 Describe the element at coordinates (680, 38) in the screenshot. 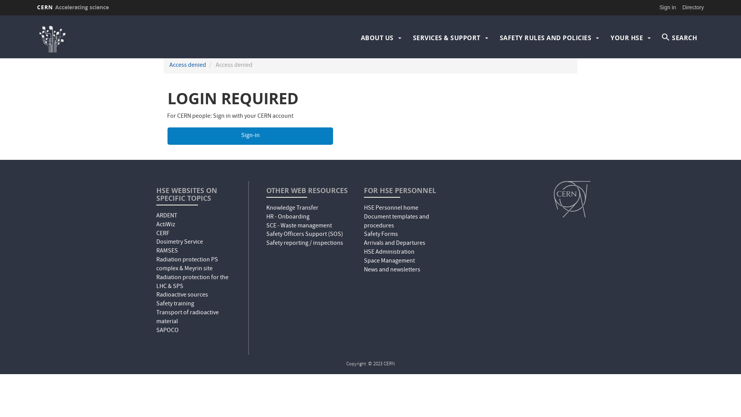

I see `SEARCH` at that location.